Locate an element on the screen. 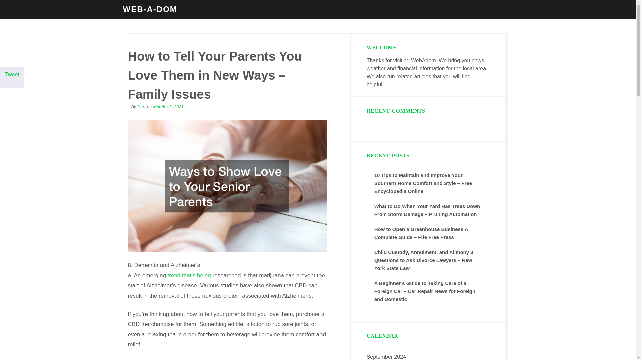 This screenshot has height=360, width=641. View all posts by Kurt is located at coordinates (142, 107).